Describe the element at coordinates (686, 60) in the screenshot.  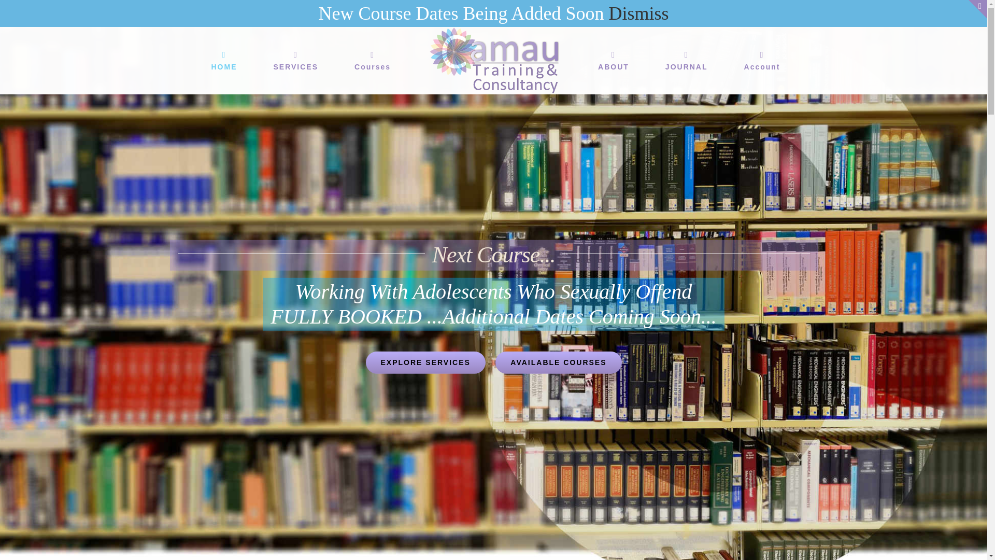
I see `JOURNAL` at that location.